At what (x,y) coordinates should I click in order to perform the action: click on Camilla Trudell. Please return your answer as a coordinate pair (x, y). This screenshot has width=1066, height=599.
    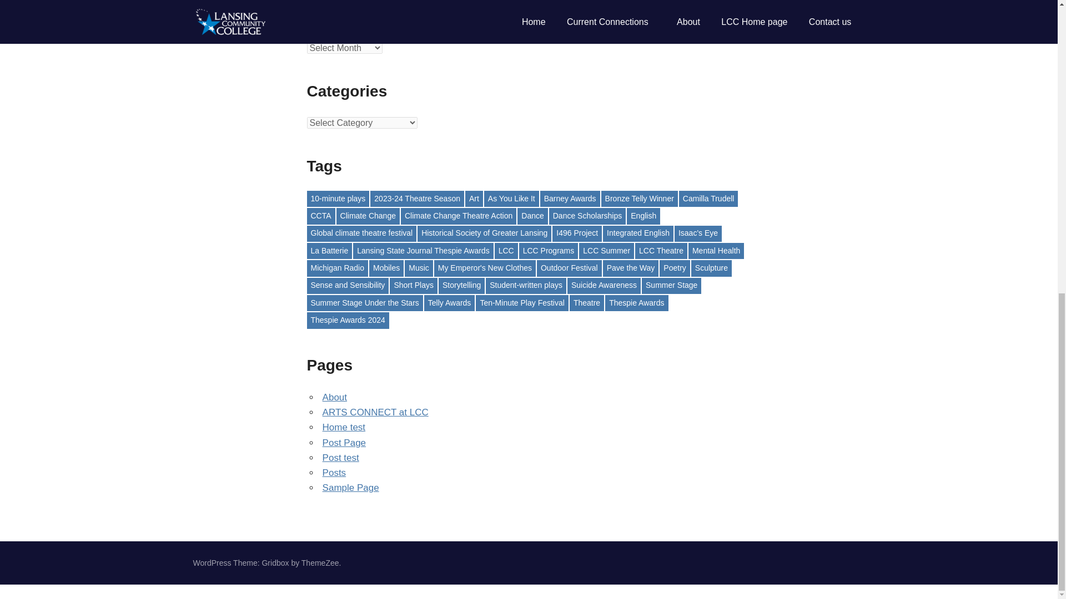
    Looking at the image, I should click on (708, 199).